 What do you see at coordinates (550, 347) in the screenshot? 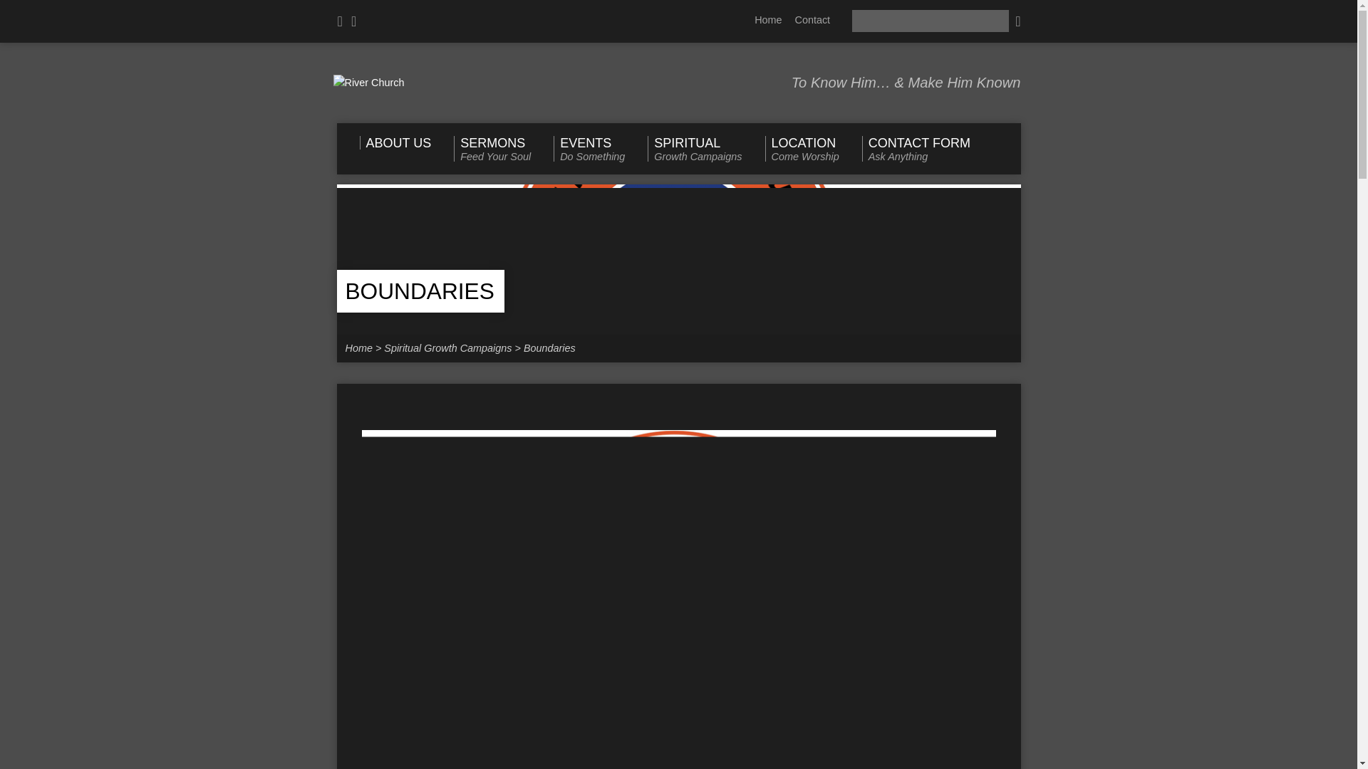
I see `Contact` at bounding box center [550, 347].